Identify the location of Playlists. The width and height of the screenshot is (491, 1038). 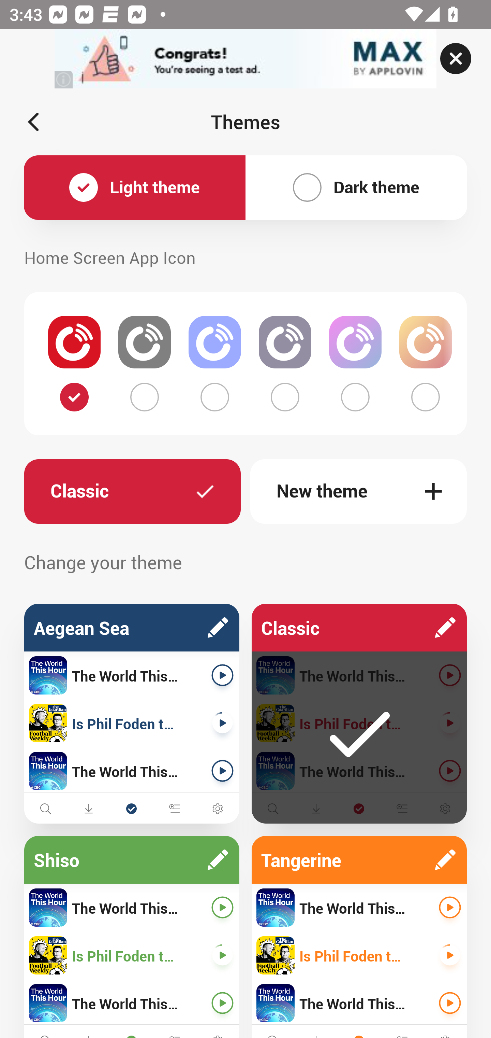
(402, 809).